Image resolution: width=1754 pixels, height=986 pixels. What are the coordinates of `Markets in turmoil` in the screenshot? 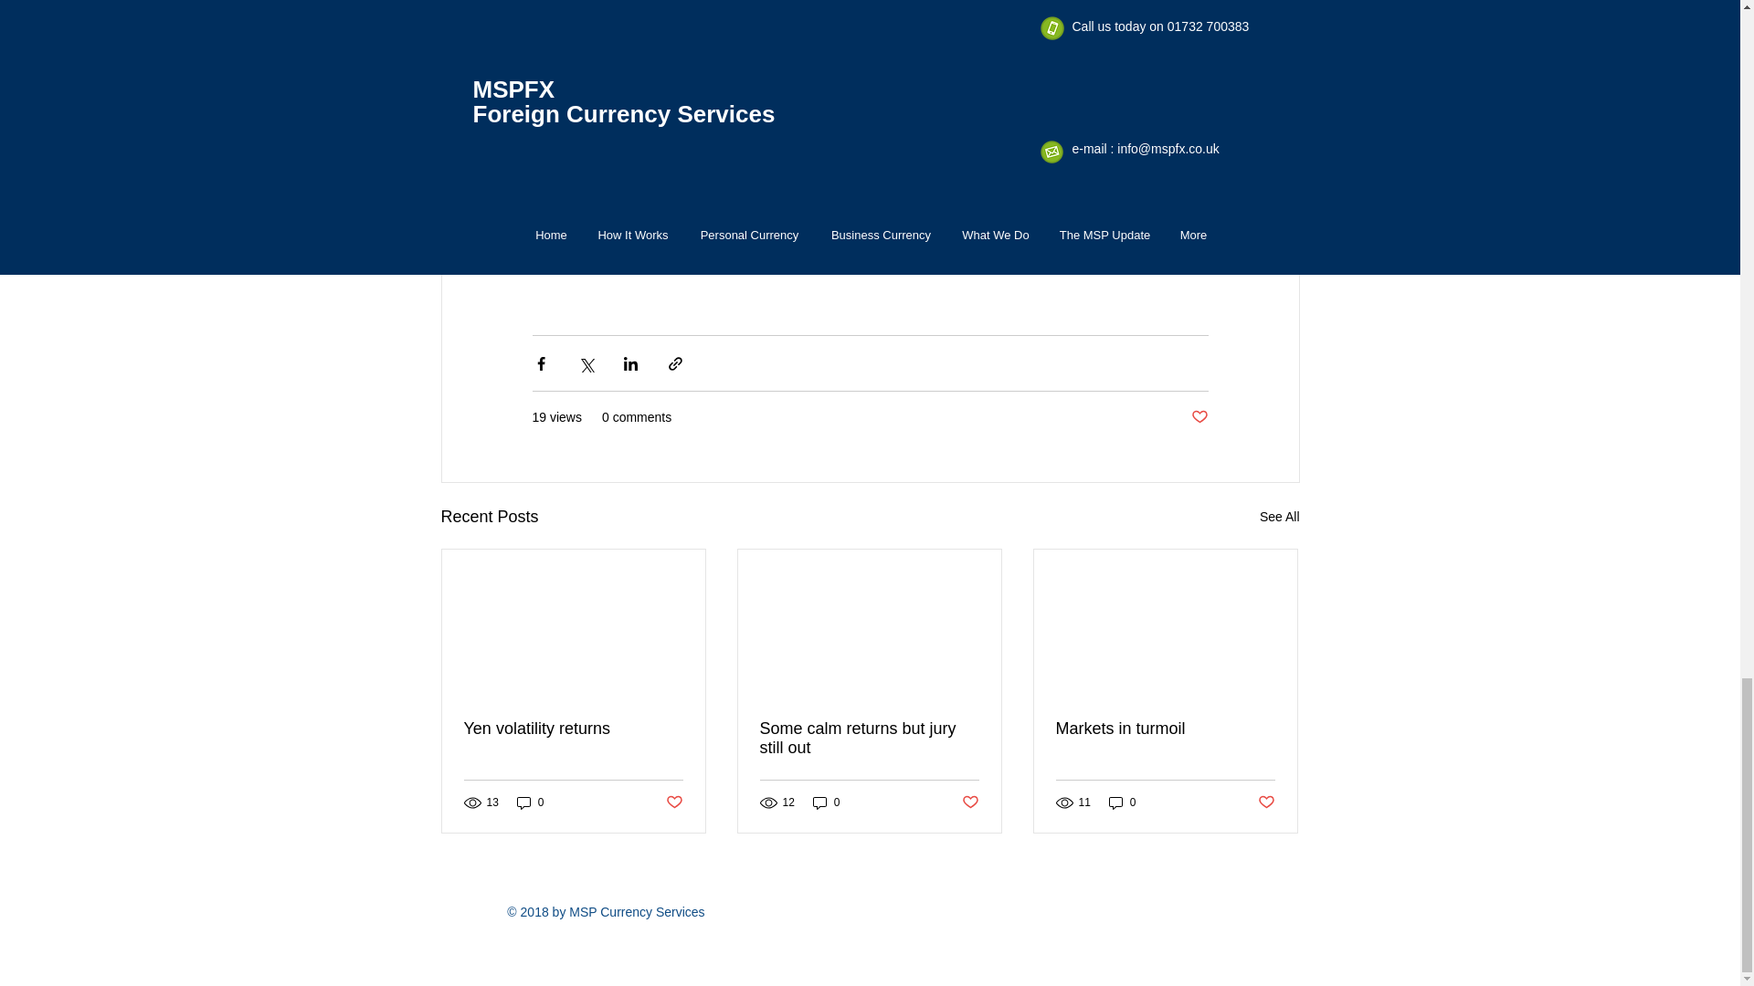 It's located at (1165, 729).